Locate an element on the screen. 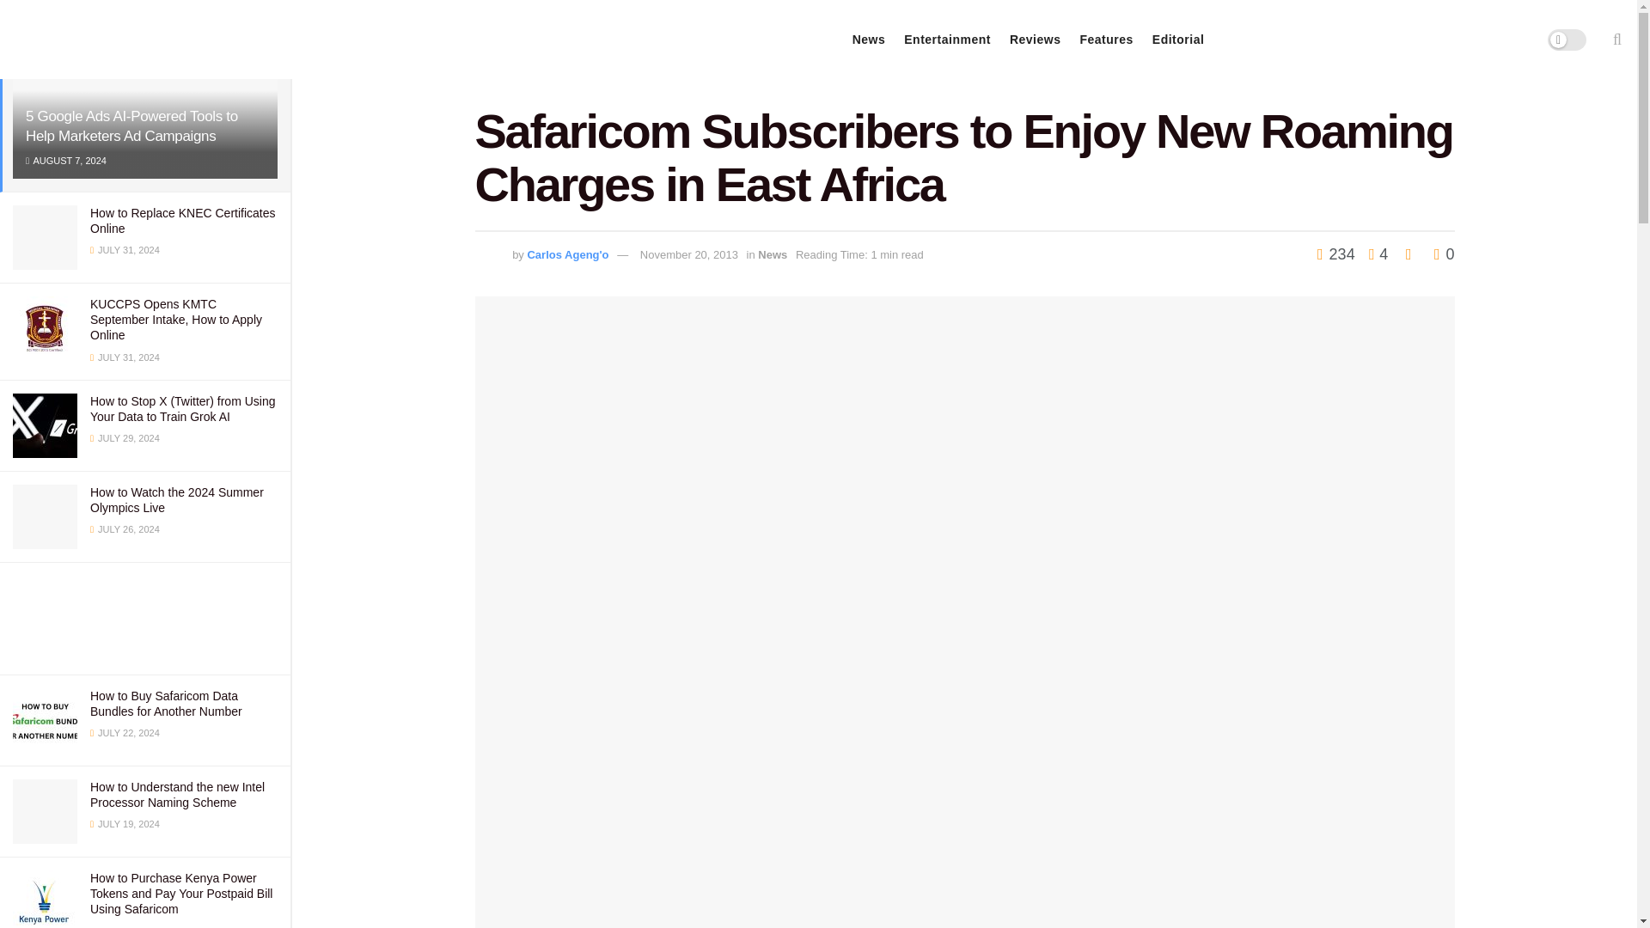 The width and height of the screenshot is (1650, 928). How to Understand the new Intel Processor Naming Scheme is located at coordinates (177, 794).